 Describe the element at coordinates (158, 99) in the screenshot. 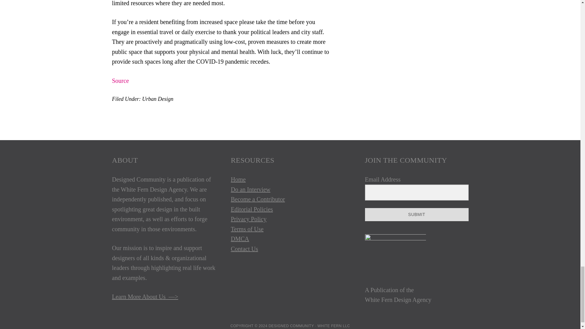

I see `Urban Design` at that location.